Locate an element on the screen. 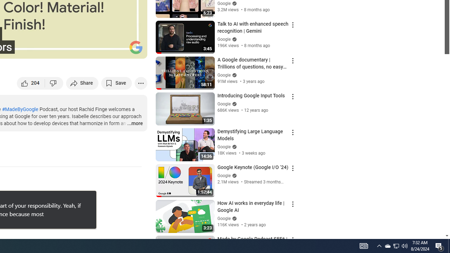  User Promoted Notification Area is located at coordinates (67, 50).